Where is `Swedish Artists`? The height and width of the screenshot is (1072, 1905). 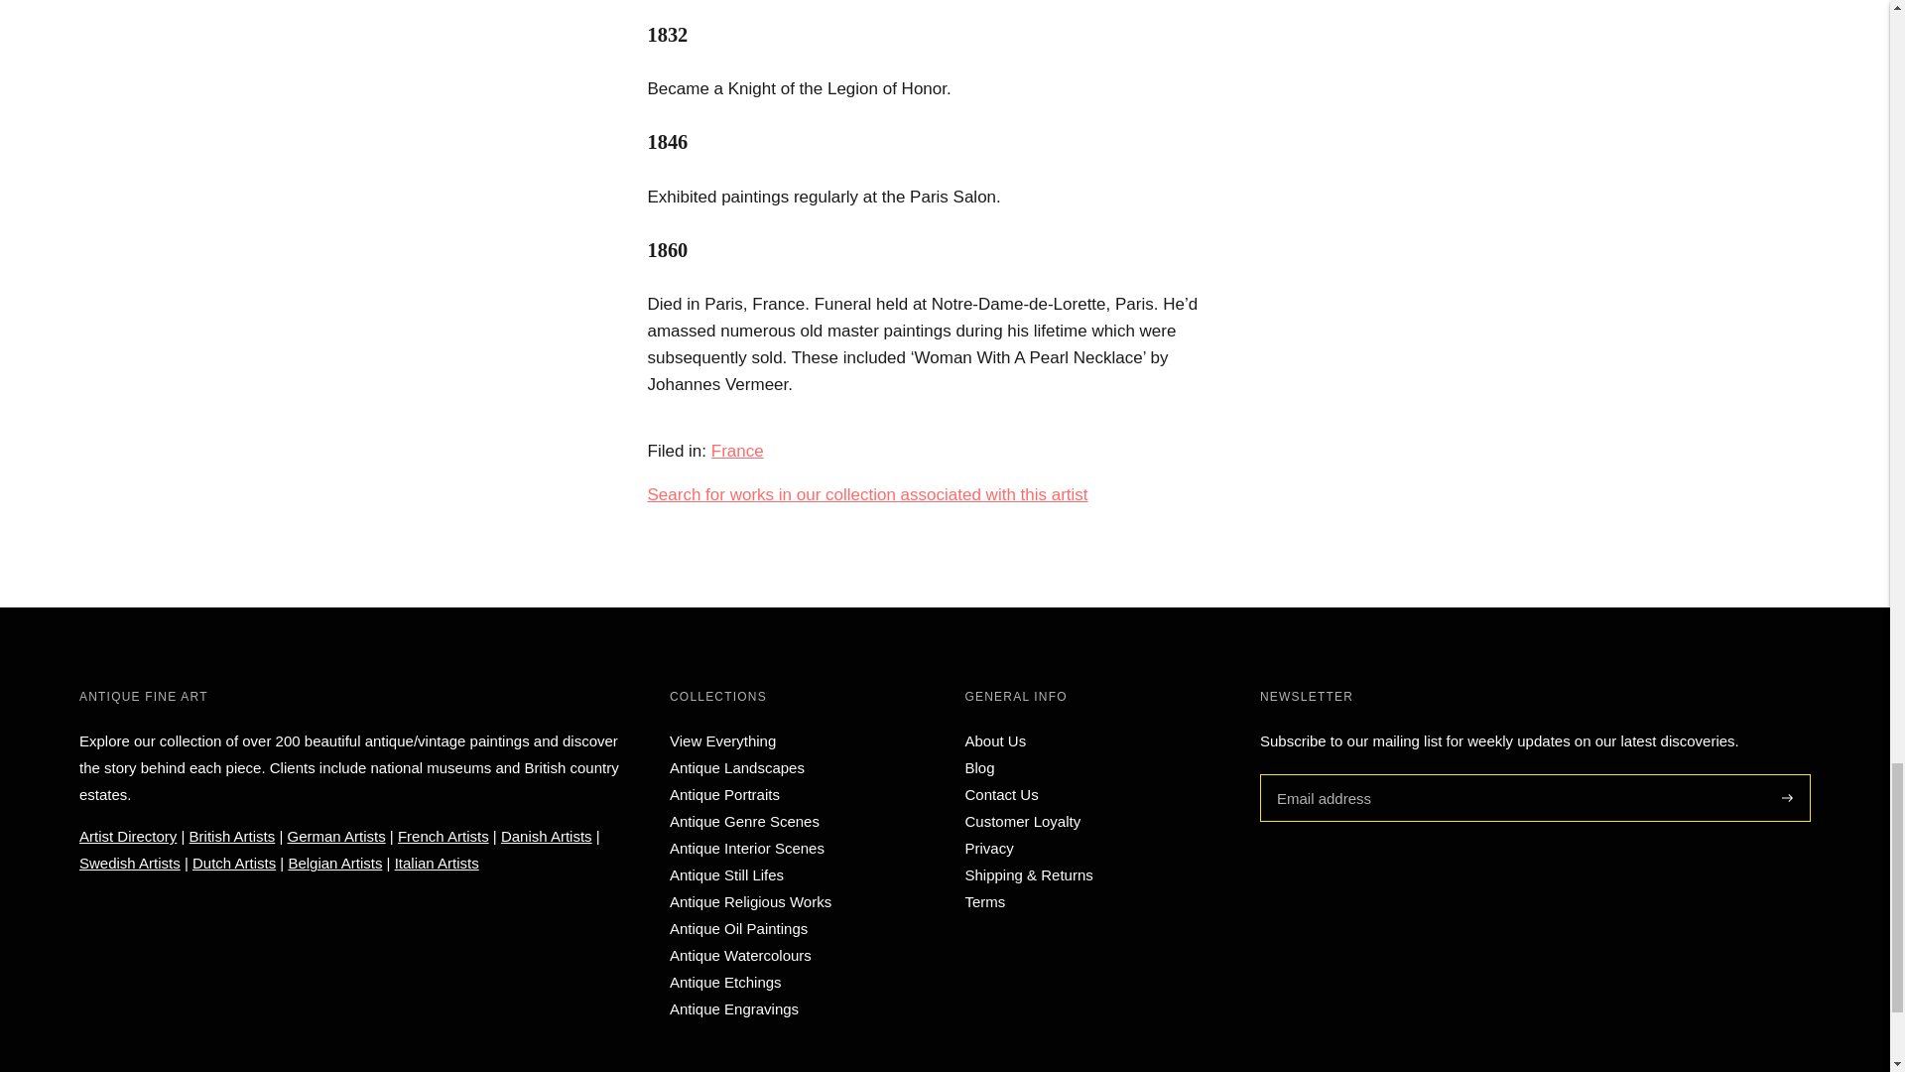 Swedish Artists is located at coordinates (130, 863).